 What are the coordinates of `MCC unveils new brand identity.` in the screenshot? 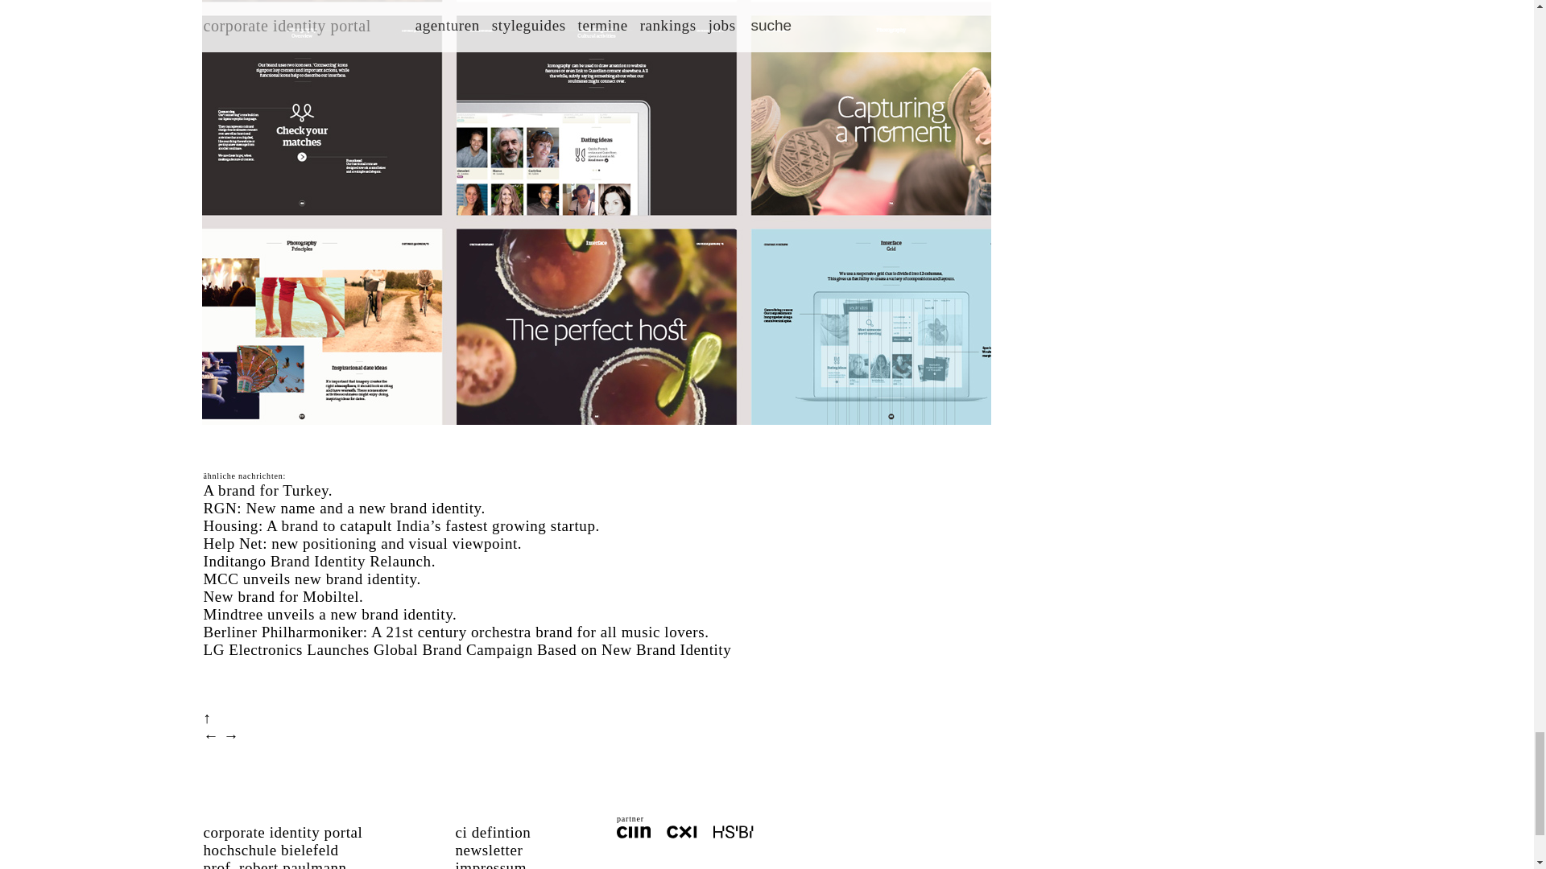 It's located at (311, 579).